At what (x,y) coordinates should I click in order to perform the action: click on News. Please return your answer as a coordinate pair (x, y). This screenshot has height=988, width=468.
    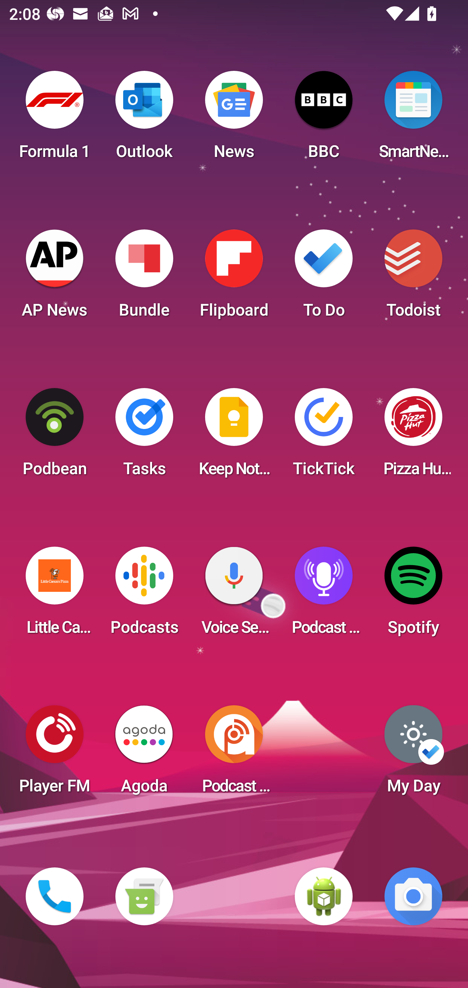
    Looking at the image, I should click on (234, 119).